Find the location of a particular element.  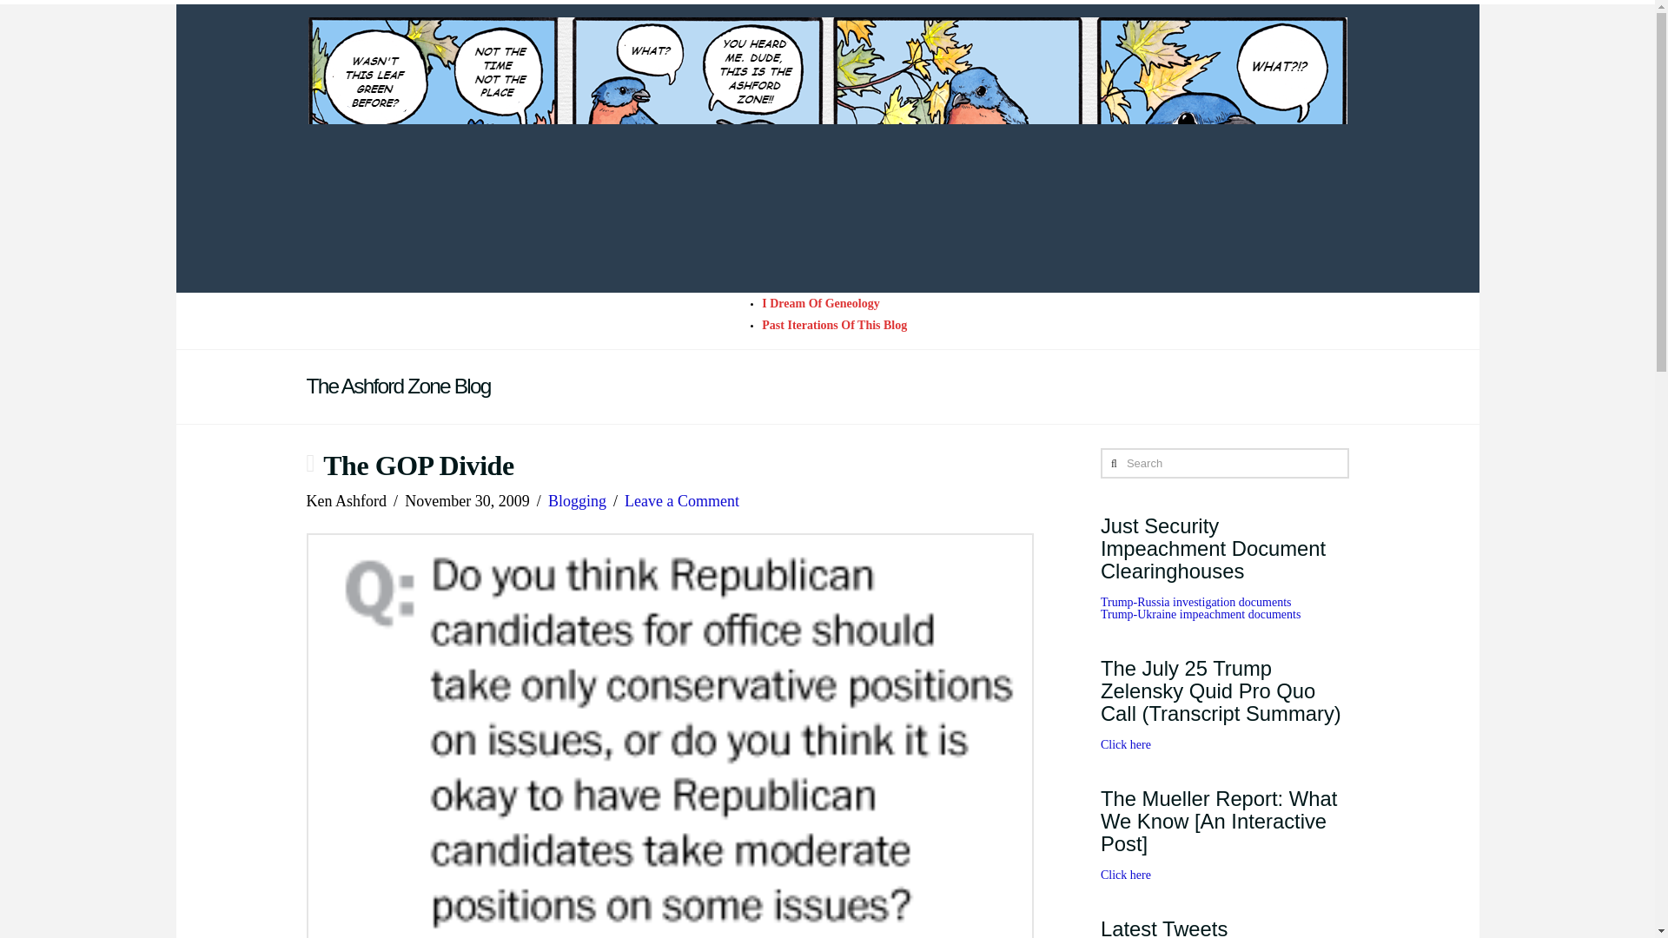

Click here is located at coordinates (1126, 875).